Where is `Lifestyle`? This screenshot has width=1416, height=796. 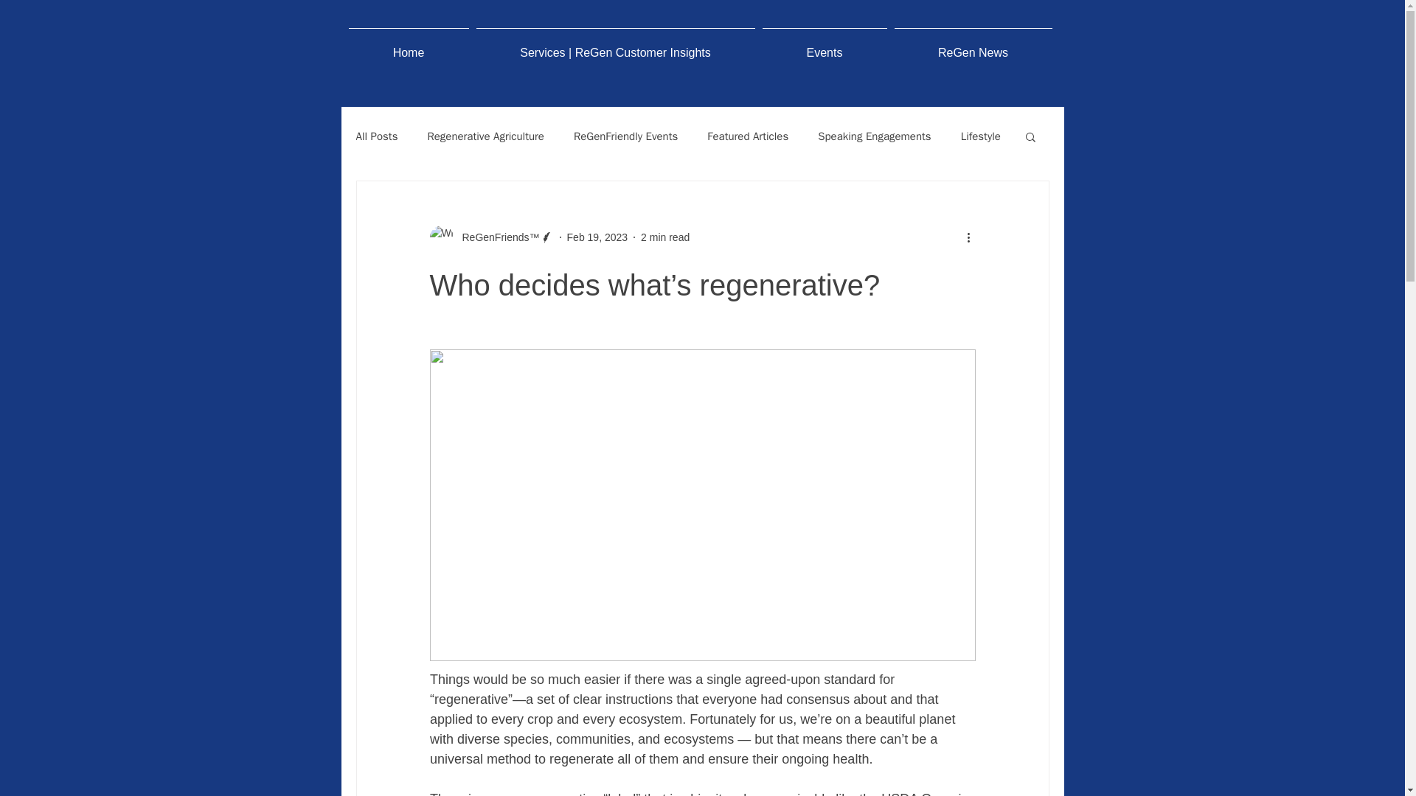 Lifestyle is located at coordinates (981, 137).